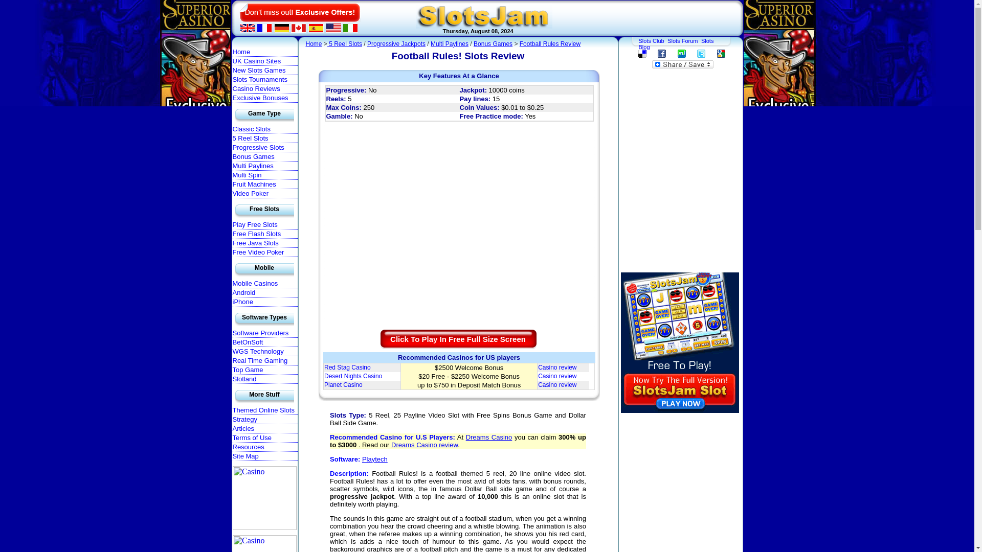 This screenshot has height=552, width=982. Describe the element at coordinates (264, 342) in the screenshot. I see `BetOnSoft` at that location.